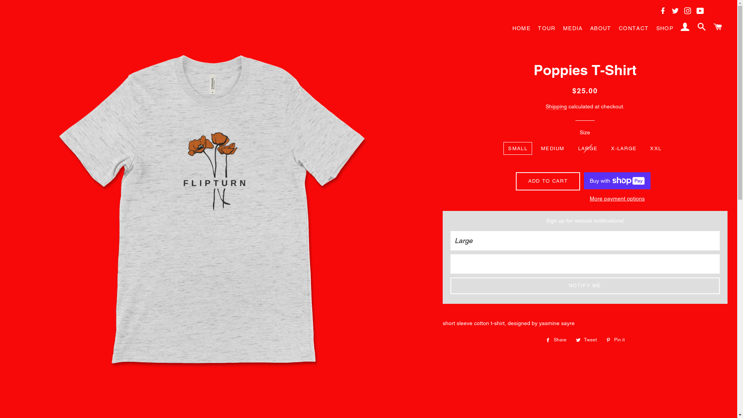  I want to click on TOUR, so click(547, 29).